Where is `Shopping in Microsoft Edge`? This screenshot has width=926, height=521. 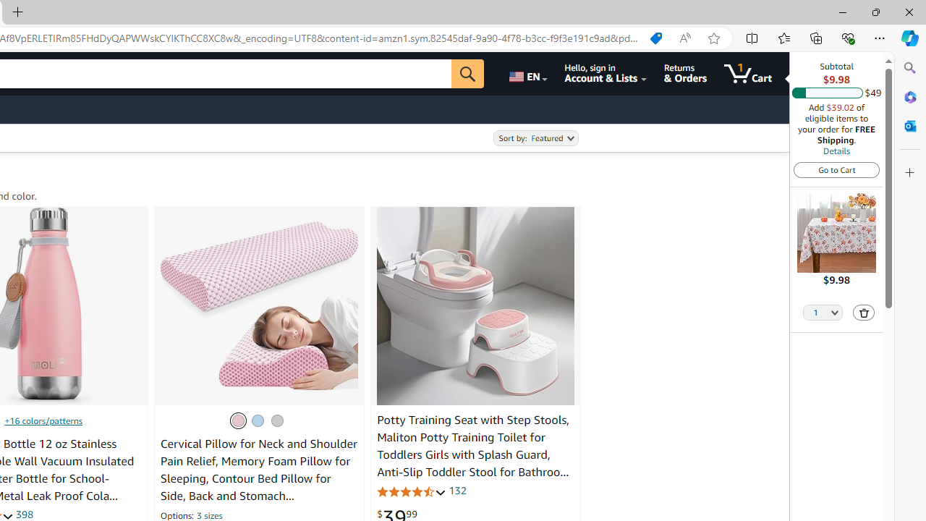
Shopping in Microsoft Edge is located at coordinates (655, 38).